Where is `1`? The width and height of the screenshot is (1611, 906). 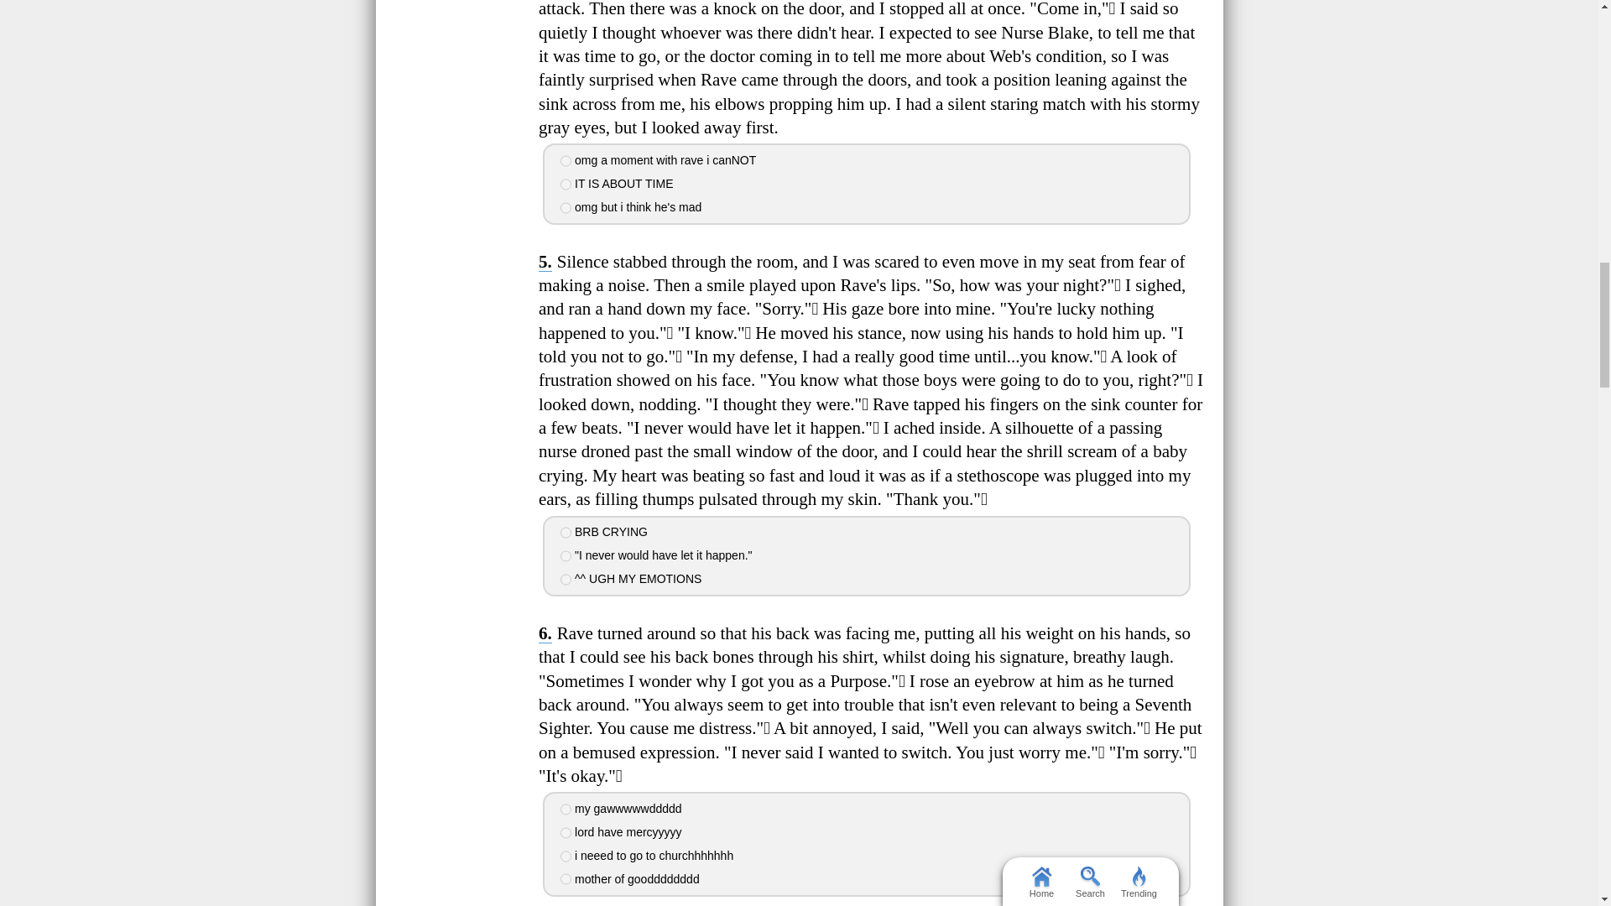
1 is located at coordinates (566, 532).